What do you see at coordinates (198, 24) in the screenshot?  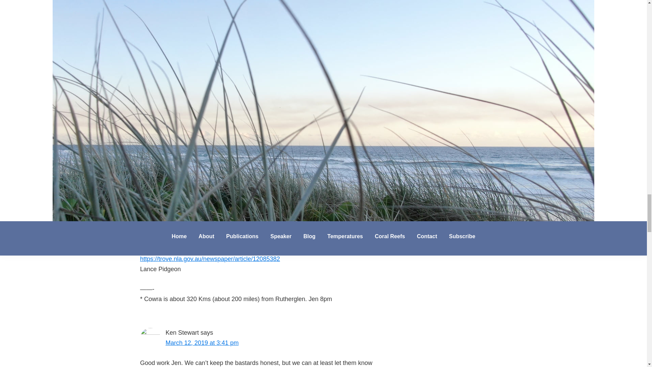 I see `Share` at bounding box center [198, 24].